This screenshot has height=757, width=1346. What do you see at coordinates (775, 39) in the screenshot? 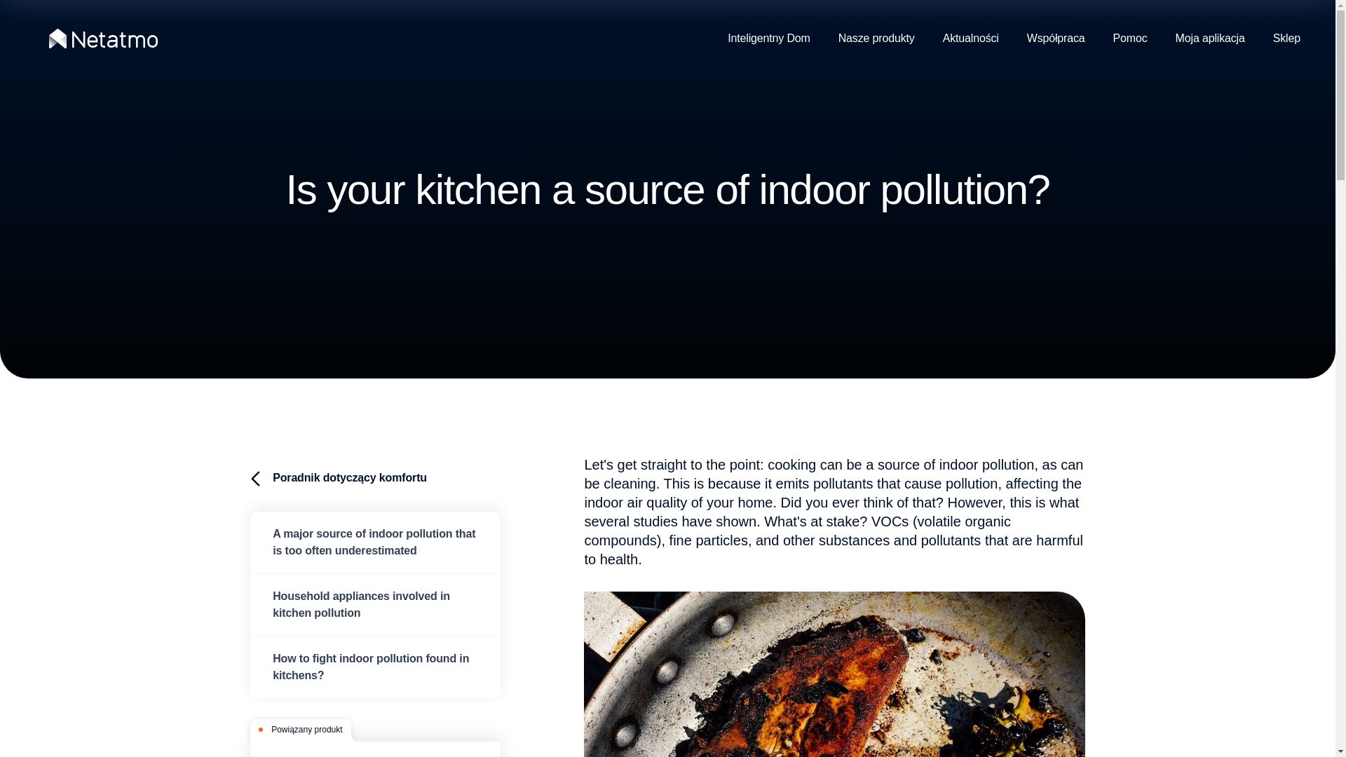
I see `Inteligentny Dom` at bounding box center [775, 39].